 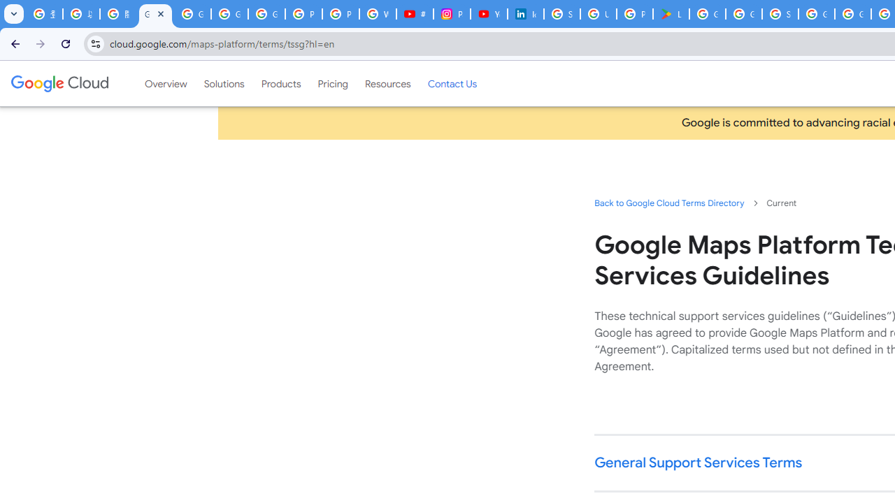 What do you see at coordinates (281, 83) in the screenshot?
I see `Products` at bounding box center [281, 83].